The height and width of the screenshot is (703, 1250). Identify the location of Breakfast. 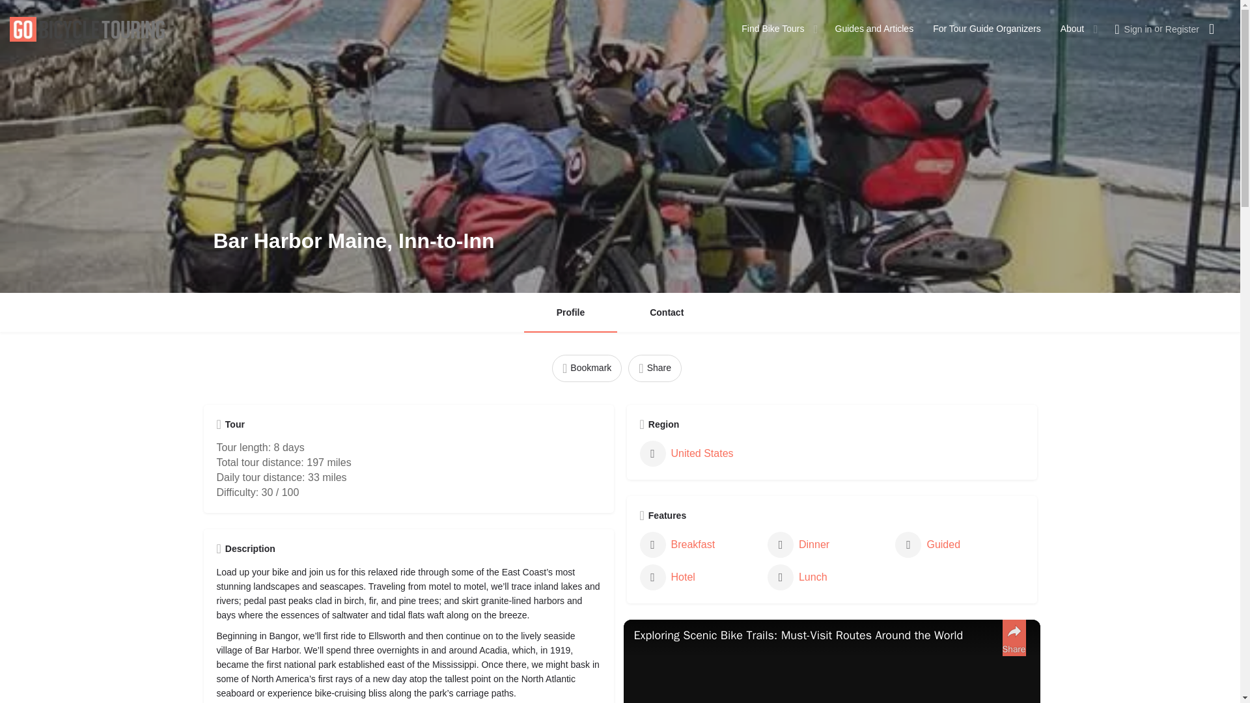
(699, 544).